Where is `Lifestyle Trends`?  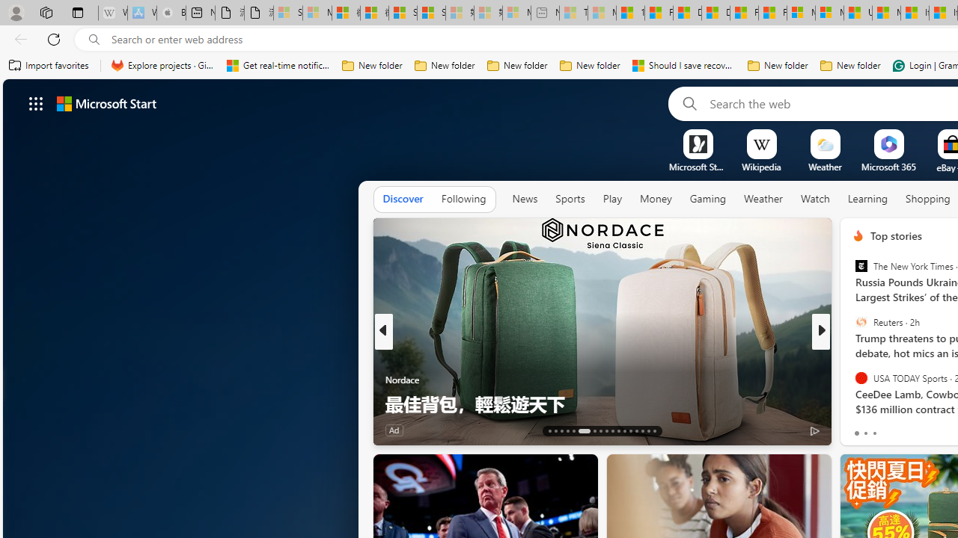
Lifestyle Trends is located at coordinates (852, 380).